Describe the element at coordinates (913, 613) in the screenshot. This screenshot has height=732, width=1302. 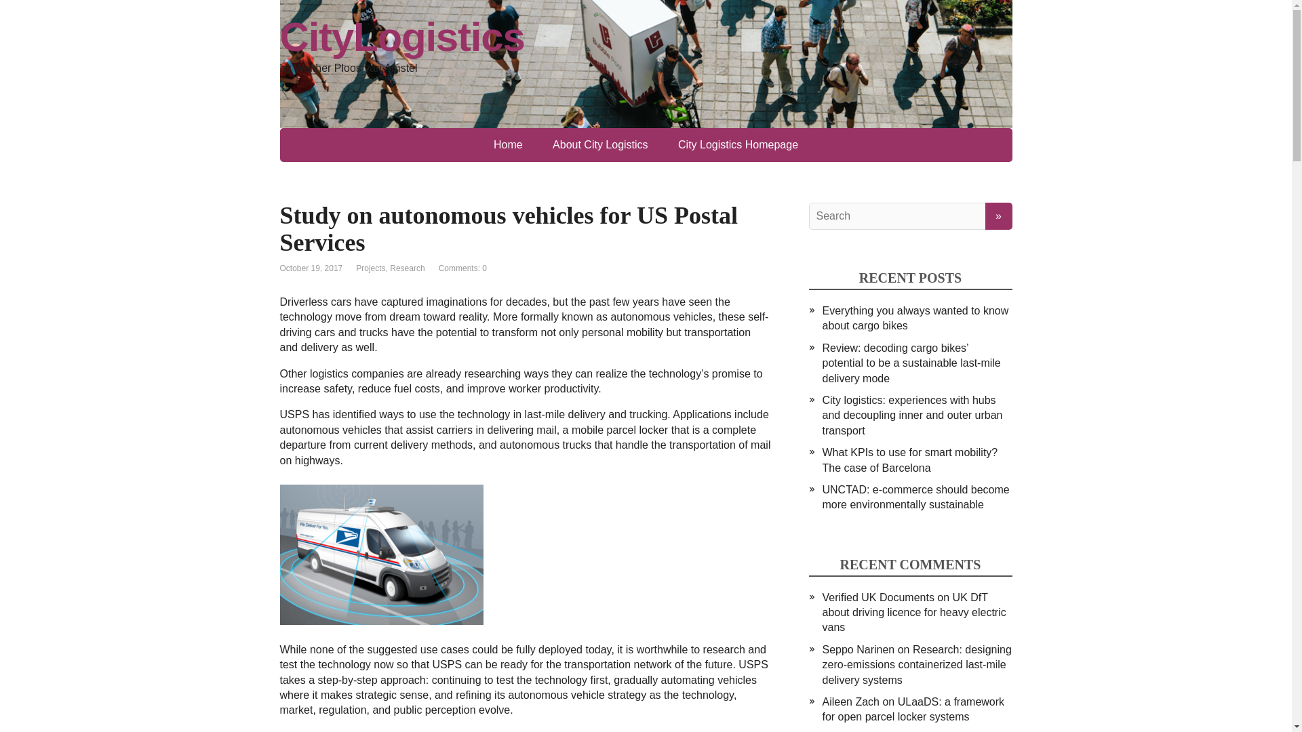
I see `UK DfT about driving licence for heavy electric vans` at that location.